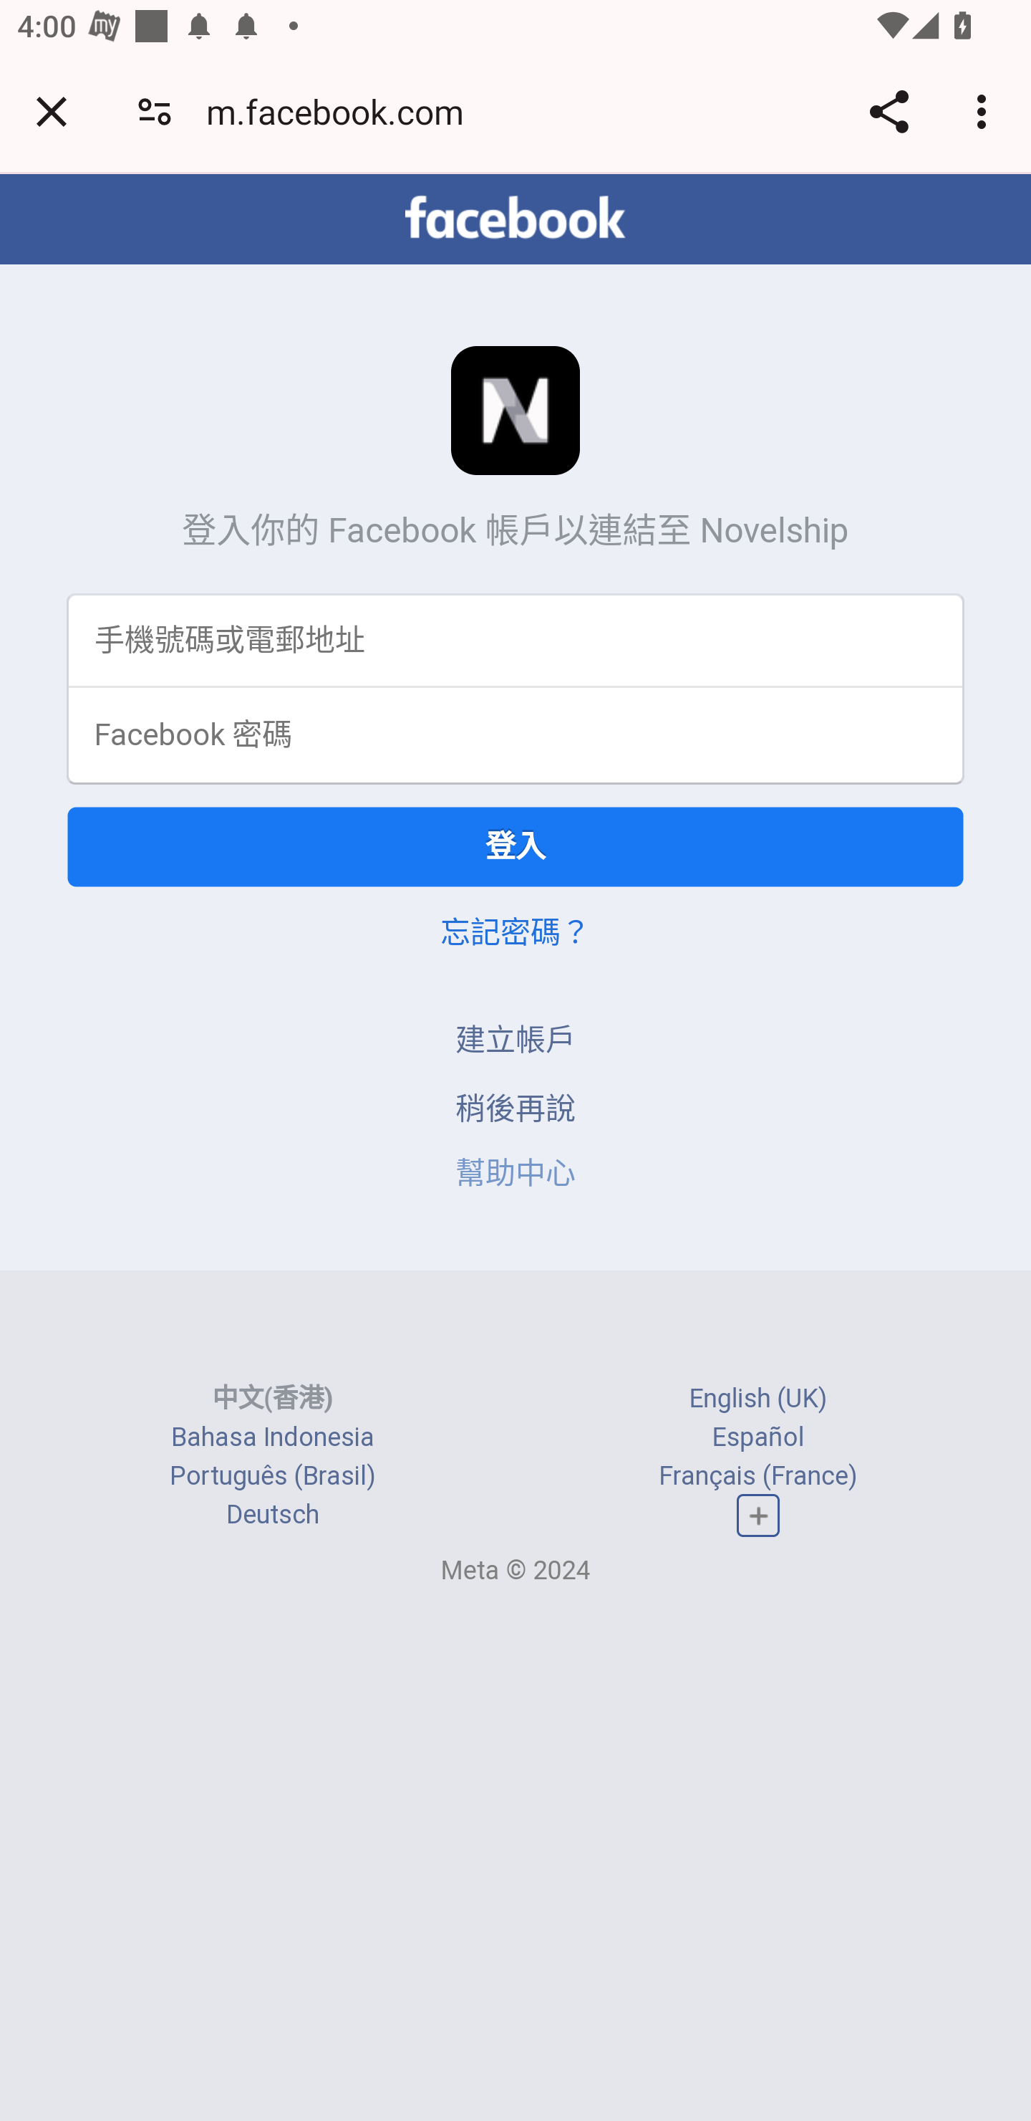  Describe the element at coordinates (273, 1475) in the screenshot. I see `Português (Brasil)` at that location.